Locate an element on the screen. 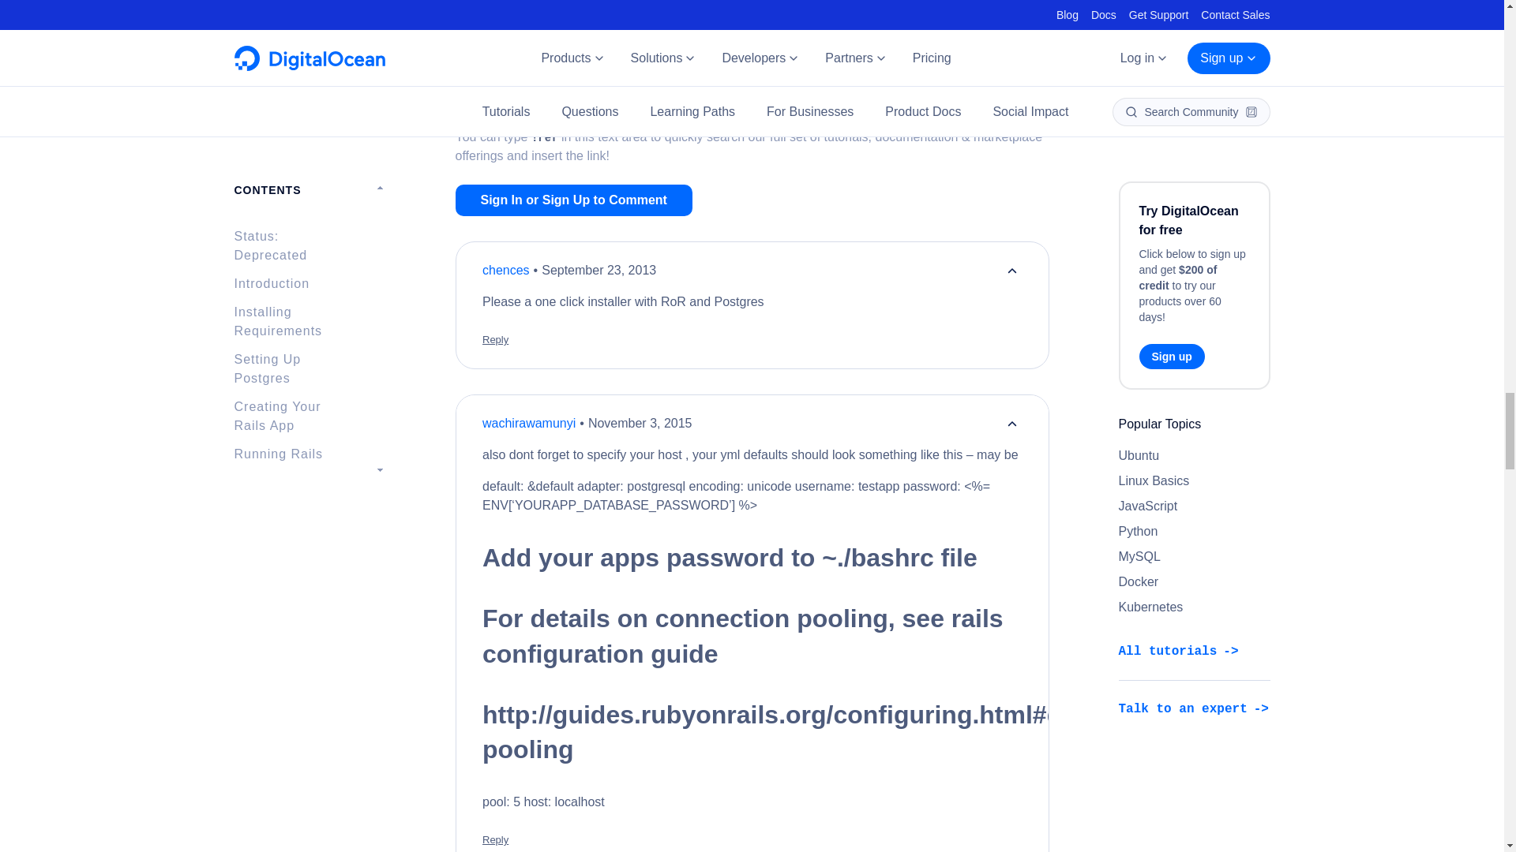 Image resolution: width=1516 pixels, height=852 pixels. Underline is located at coordinates (524, 13).